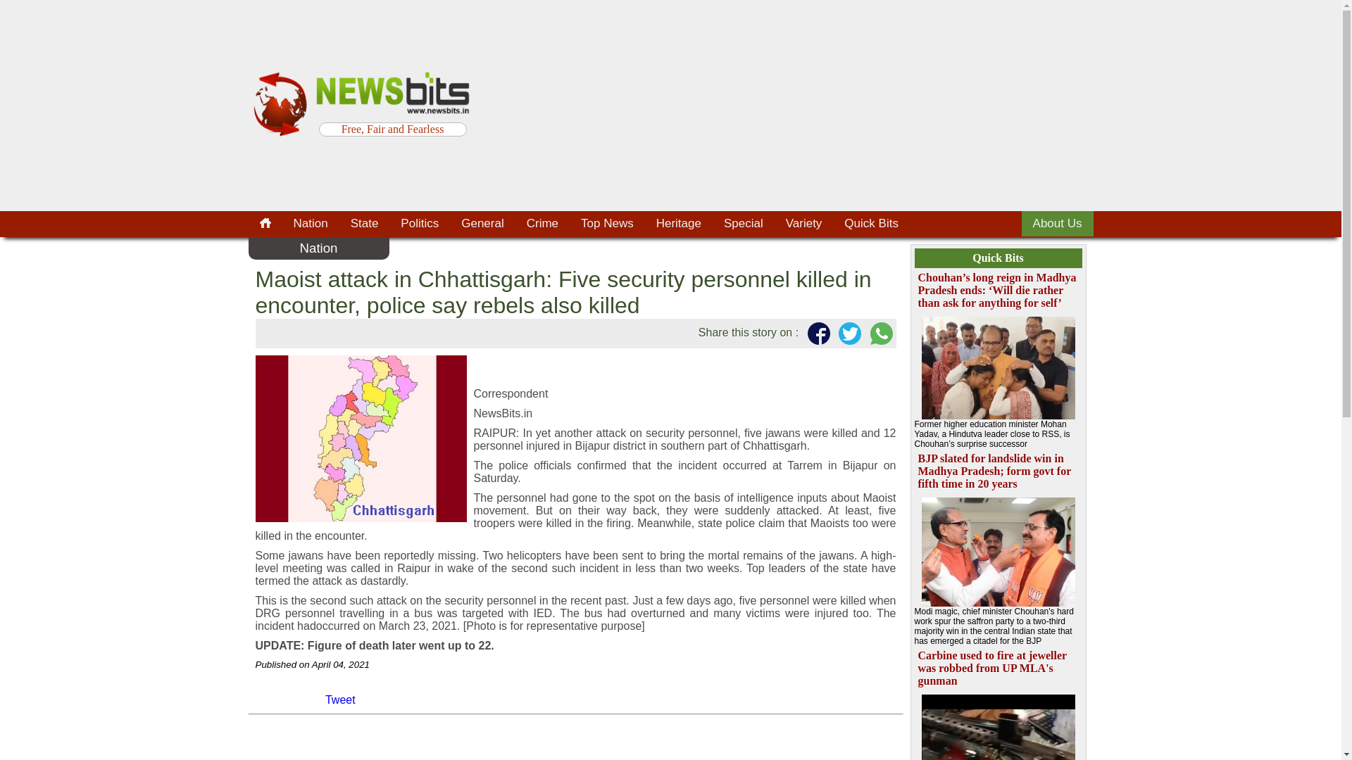  What do you see at coordinates (815, 334) in the screenshot?
I see `Share on Facebook` at bounding box center [815, 334].